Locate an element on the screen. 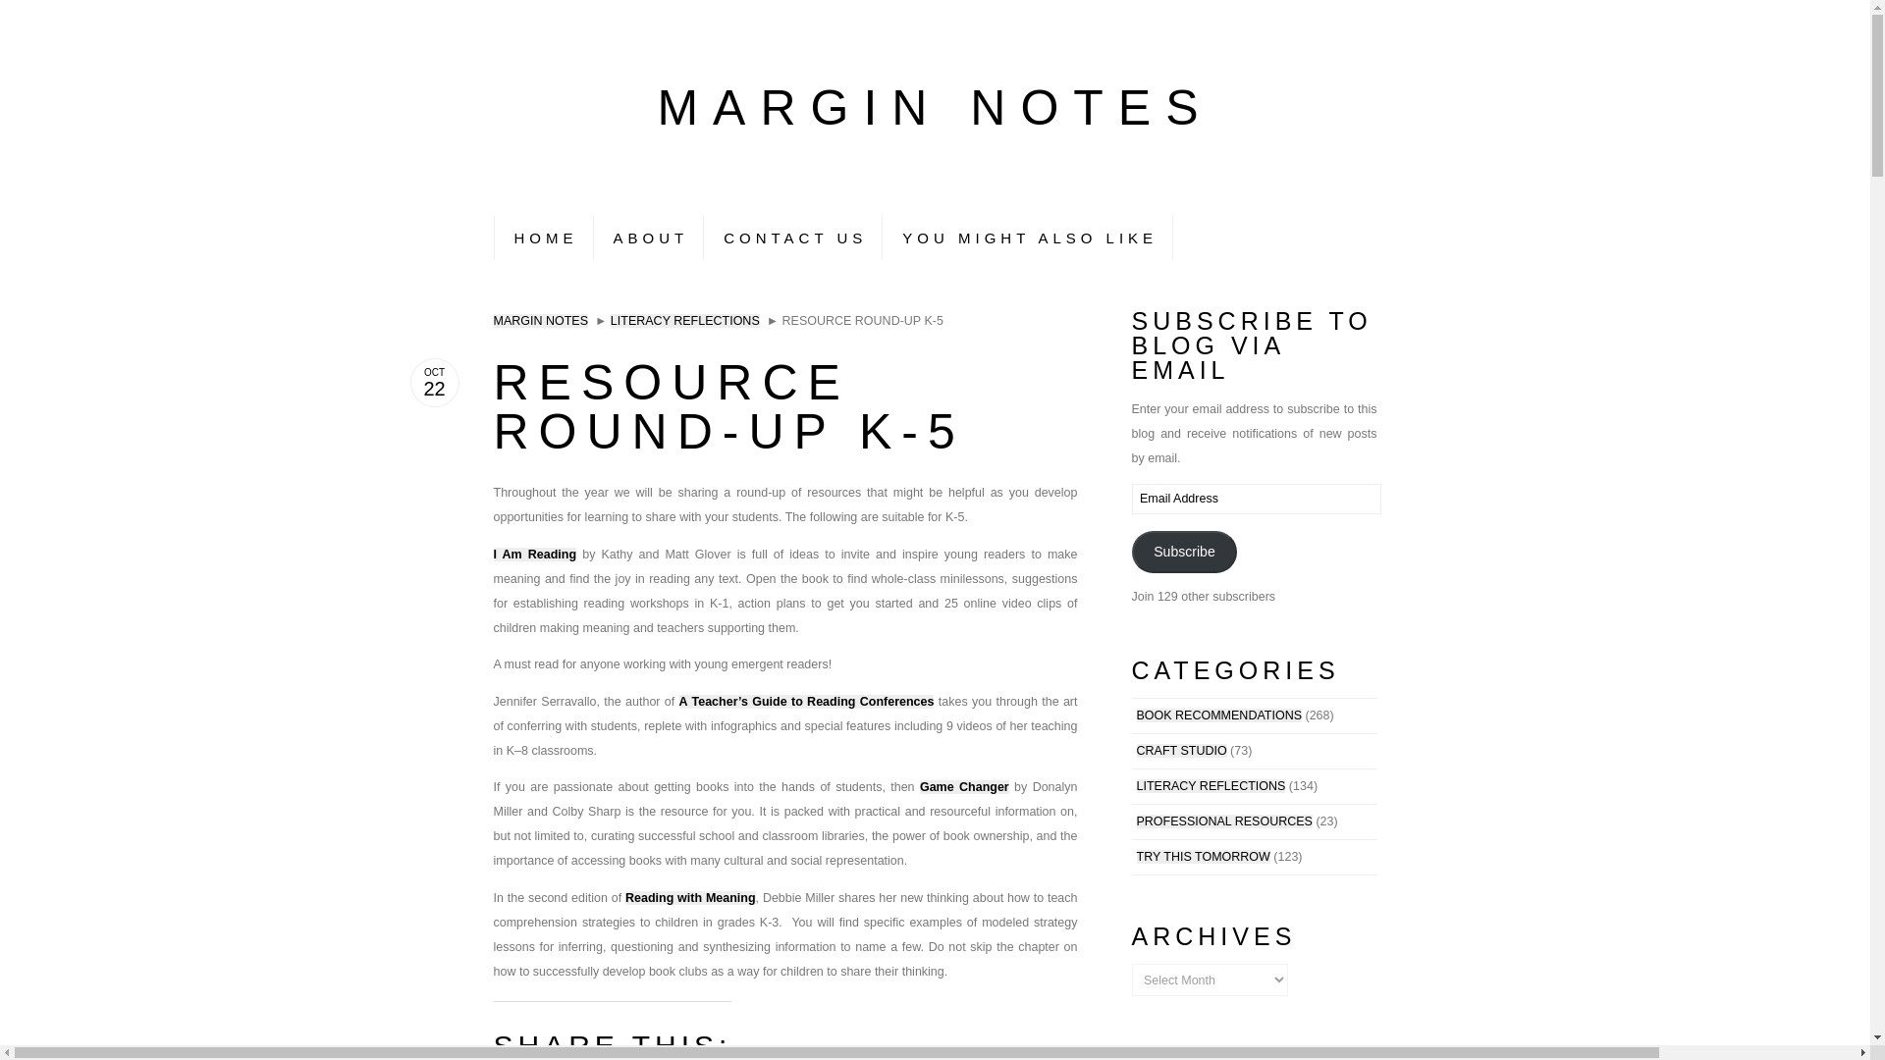  MARGIN NOTES is located at coordinates (540, 320).